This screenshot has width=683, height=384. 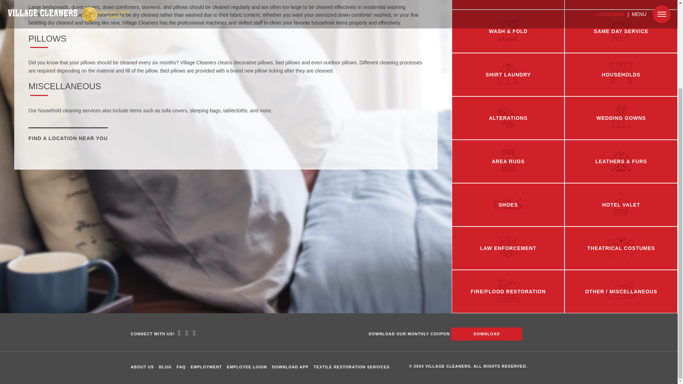 I want to click on HOTEL VALET, so click(x=620, y=205).